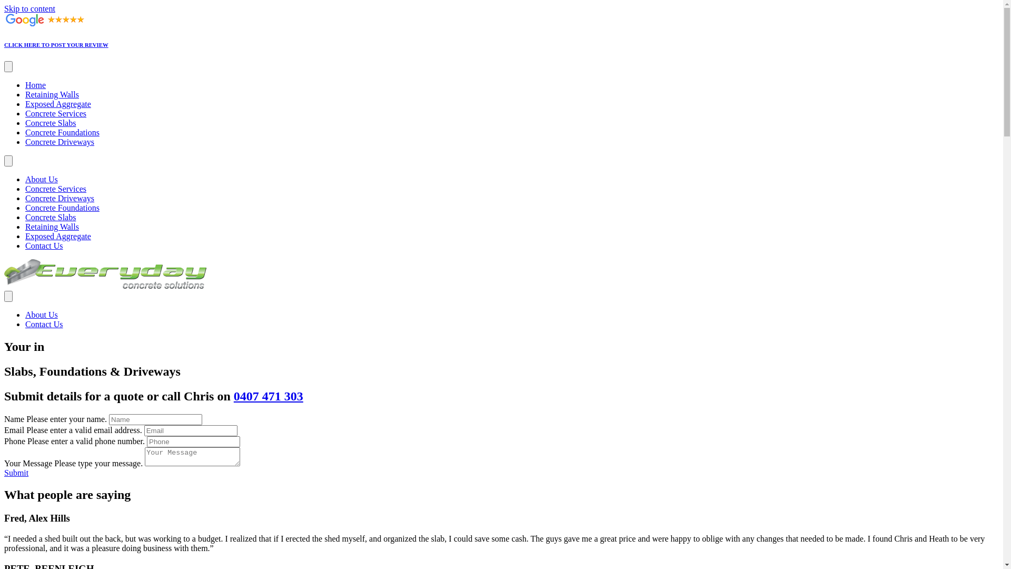 This screenshot has width=1011, height=569. What do you see at coordinates (58, 104) in the screenshot?
I see `Exposed Aggregate` at bounding box center [58, 104].